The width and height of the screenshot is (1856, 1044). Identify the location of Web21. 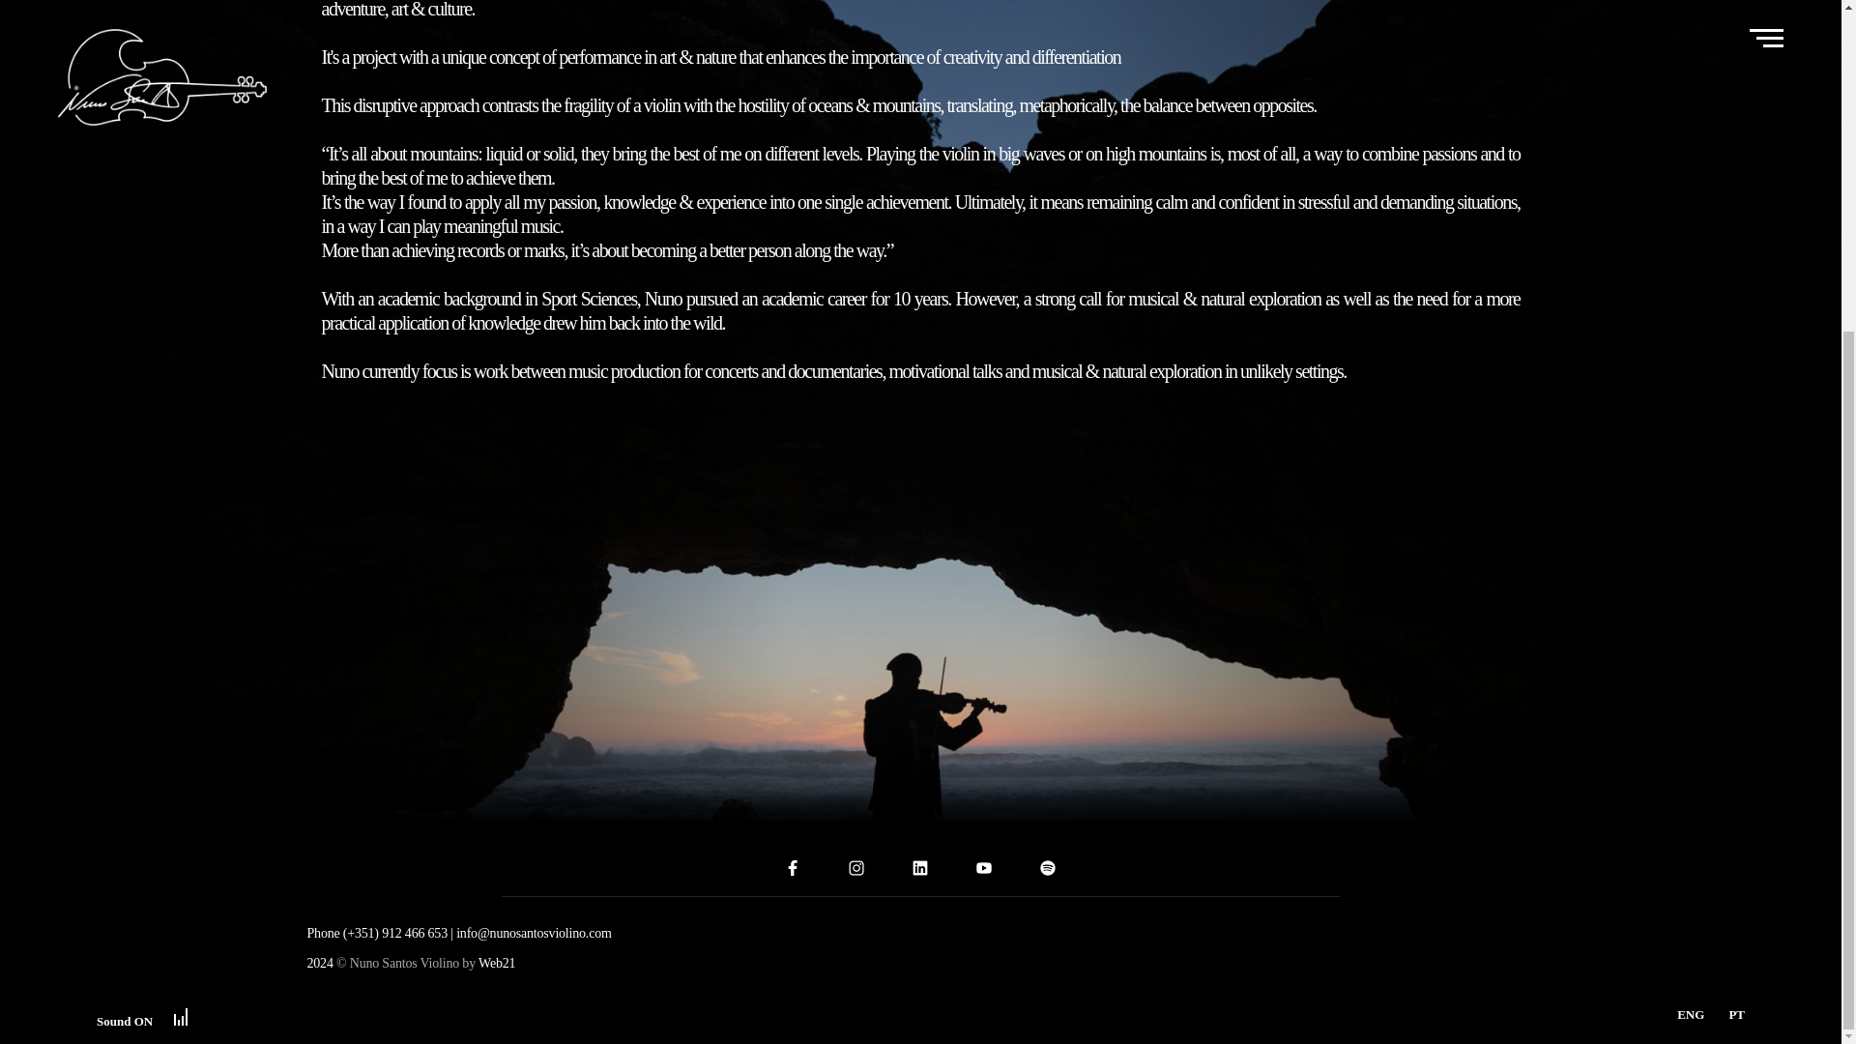
(497, 963).